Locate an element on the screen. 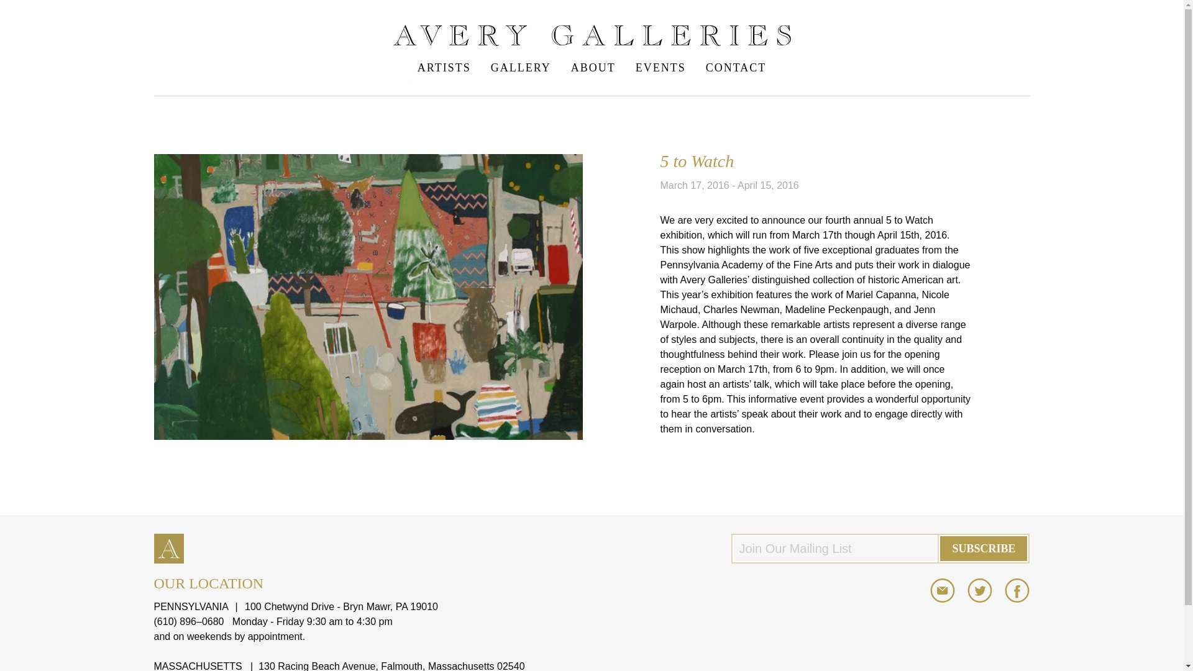 The width and height of the screenshot is (1193, 671). CONTACT is located at coordinates (736, 67).